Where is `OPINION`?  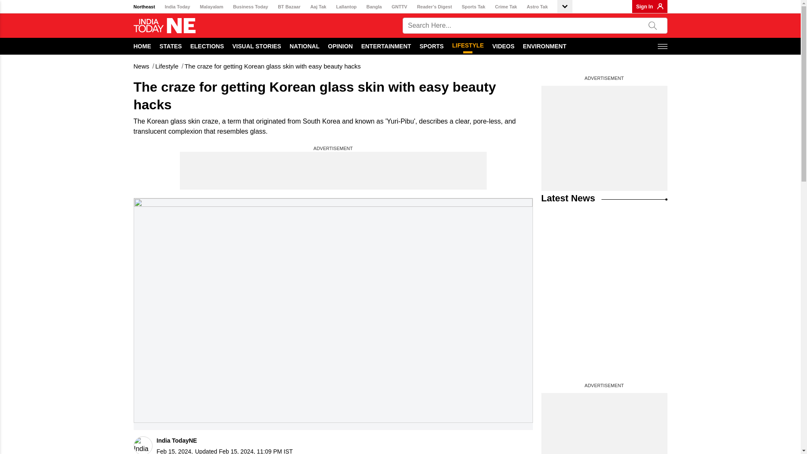 OPINION is located at coordinates (340, 46).